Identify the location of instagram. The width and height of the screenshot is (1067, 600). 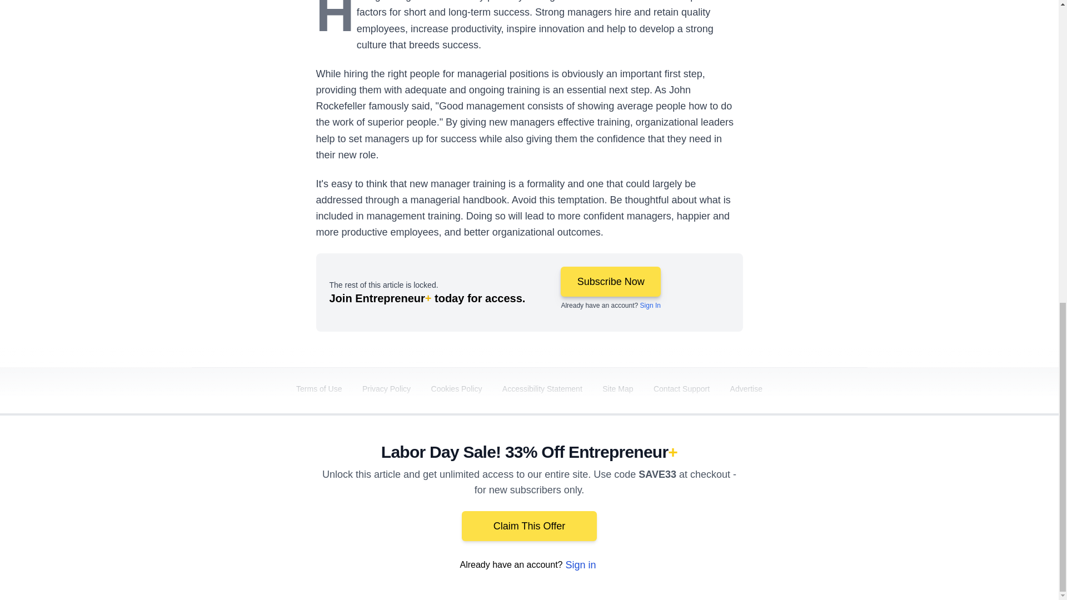
(760, 507).